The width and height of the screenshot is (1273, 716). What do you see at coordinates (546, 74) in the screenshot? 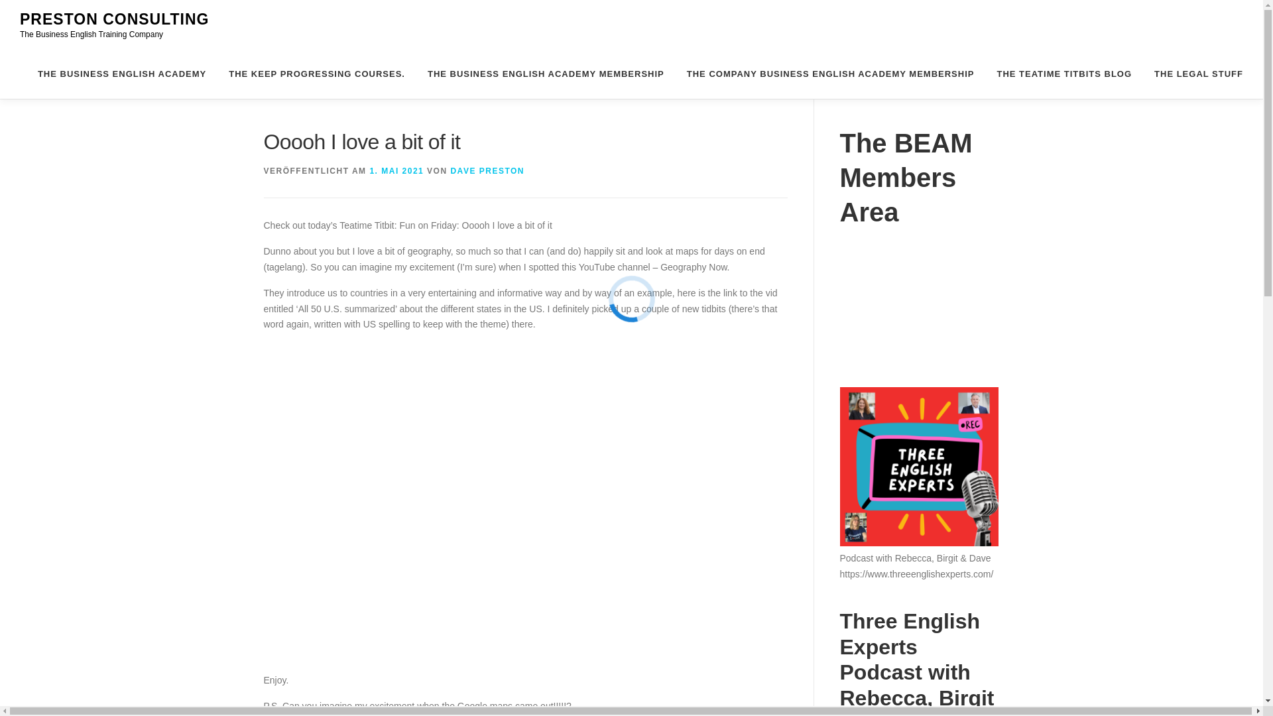
I see `THE BUSINESS ENGLISH ACADEMY MEMBERSHIP` at bounding box center [546, 74].